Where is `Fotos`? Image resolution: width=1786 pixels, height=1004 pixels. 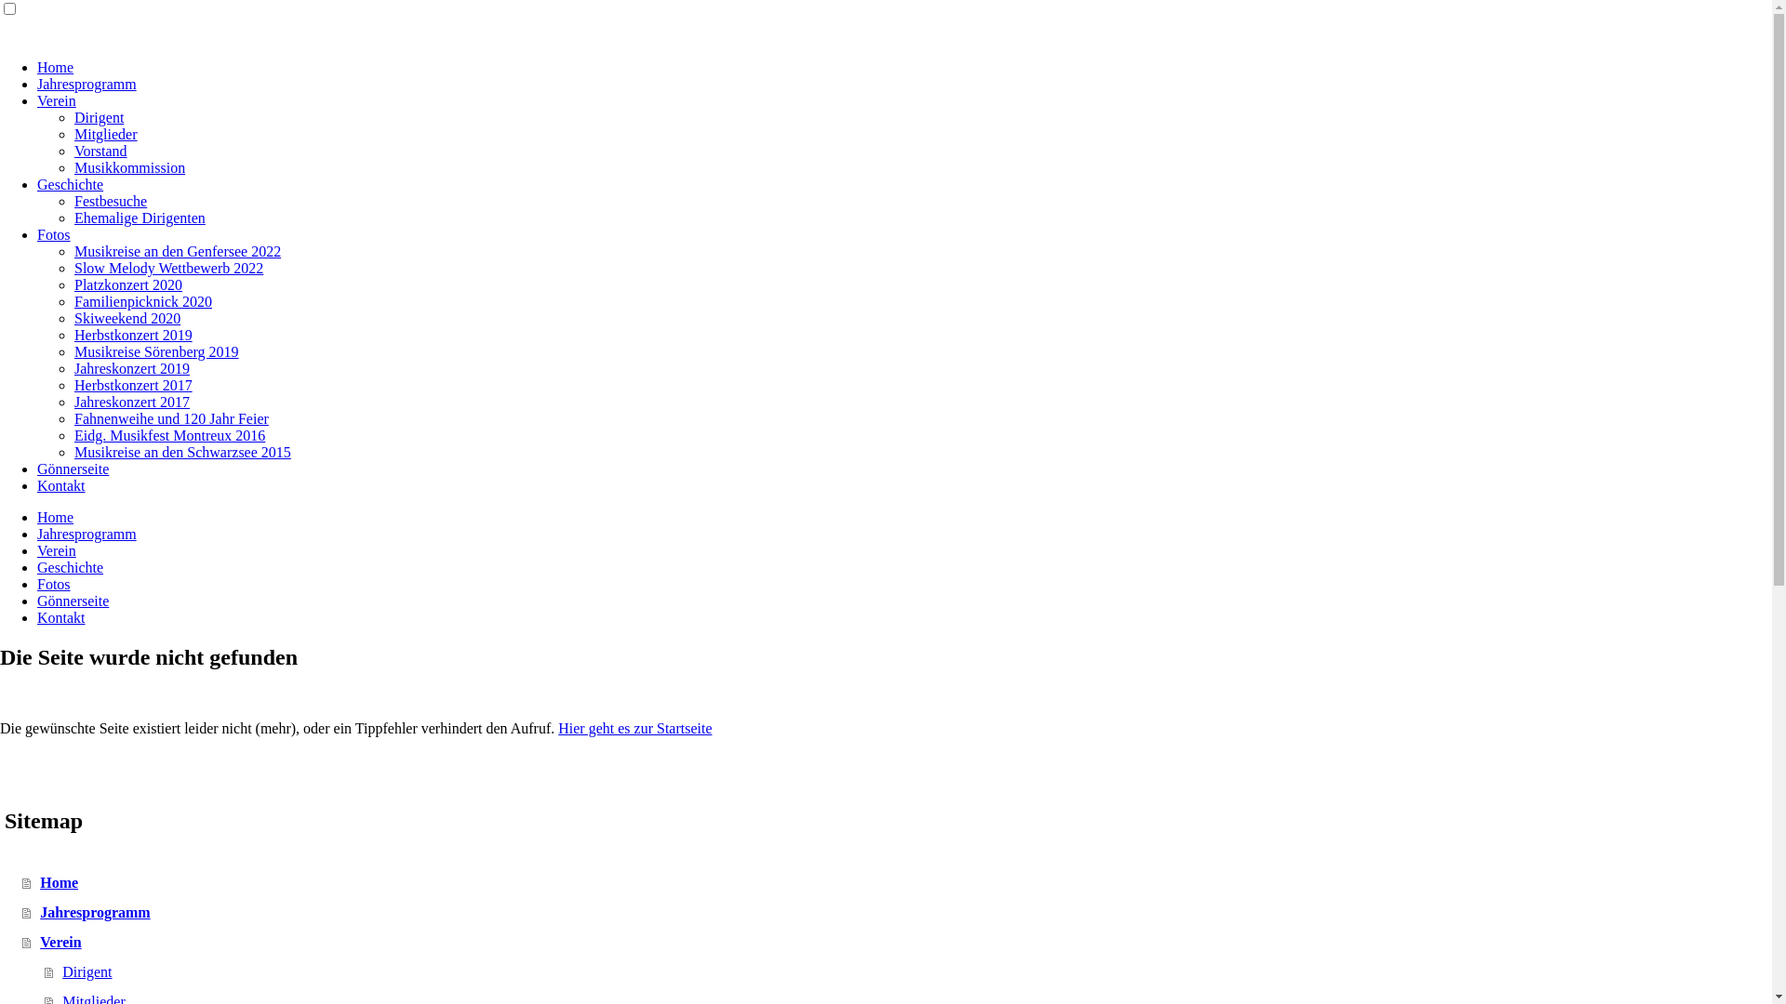
Fotos is located at coordinates (54, 234).